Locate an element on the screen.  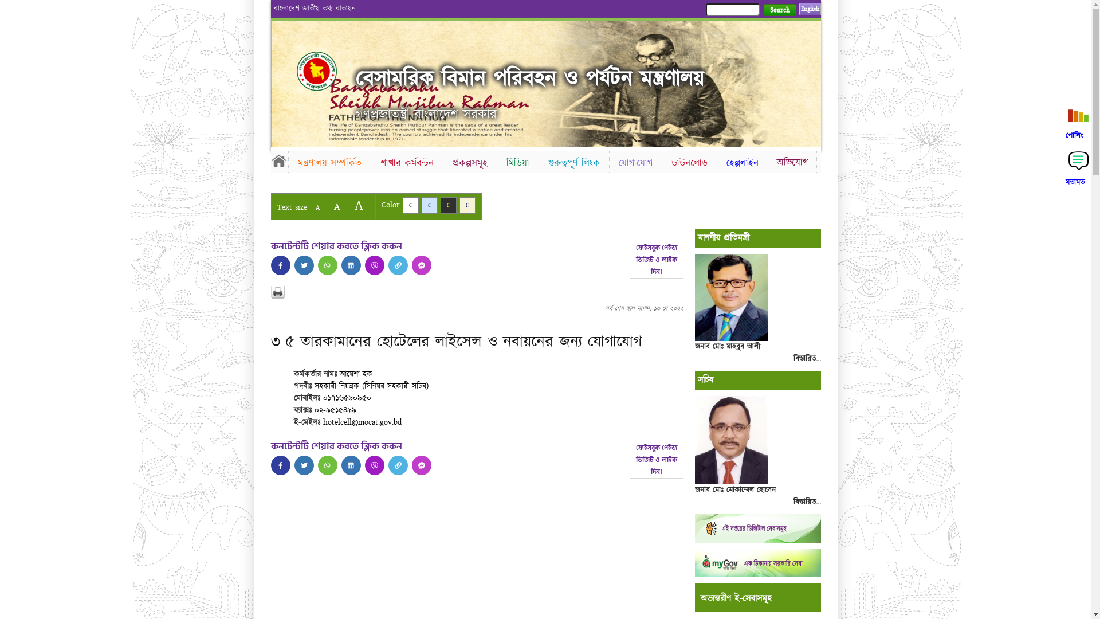
C is located at coordinates (410, 205).